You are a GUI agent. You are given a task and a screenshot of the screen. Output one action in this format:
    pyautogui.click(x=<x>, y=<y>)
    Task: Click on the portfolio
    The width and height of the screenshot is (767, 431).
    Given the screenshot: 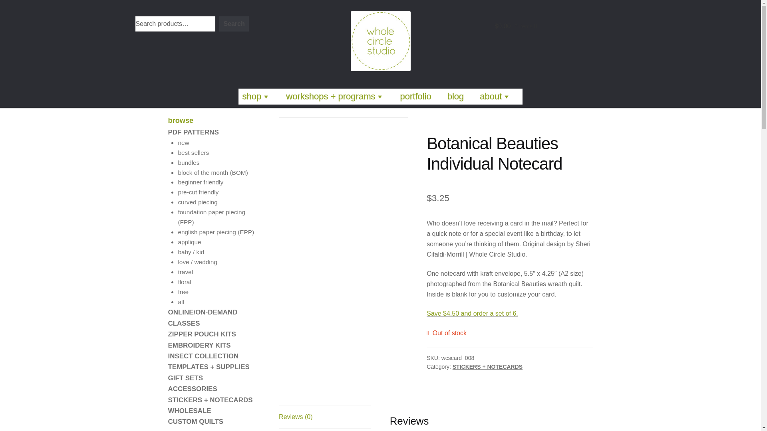 What is the action you would take?
    pyautogui.click(x=415, y=97)
    